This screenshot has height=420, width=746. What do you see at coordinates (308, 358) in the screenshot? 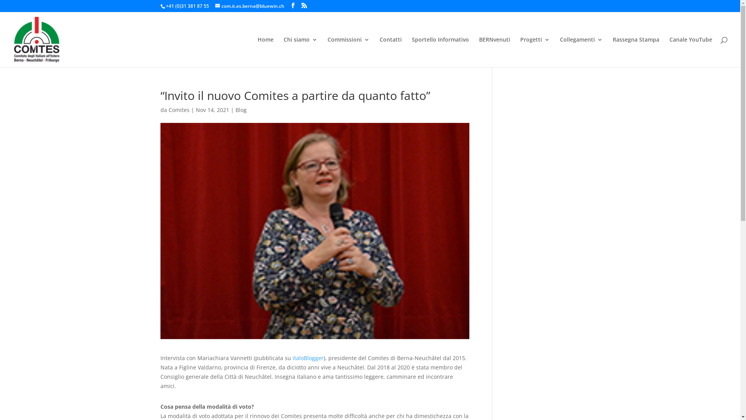
I see `italoBlogger` at bounding box center [308, 358].